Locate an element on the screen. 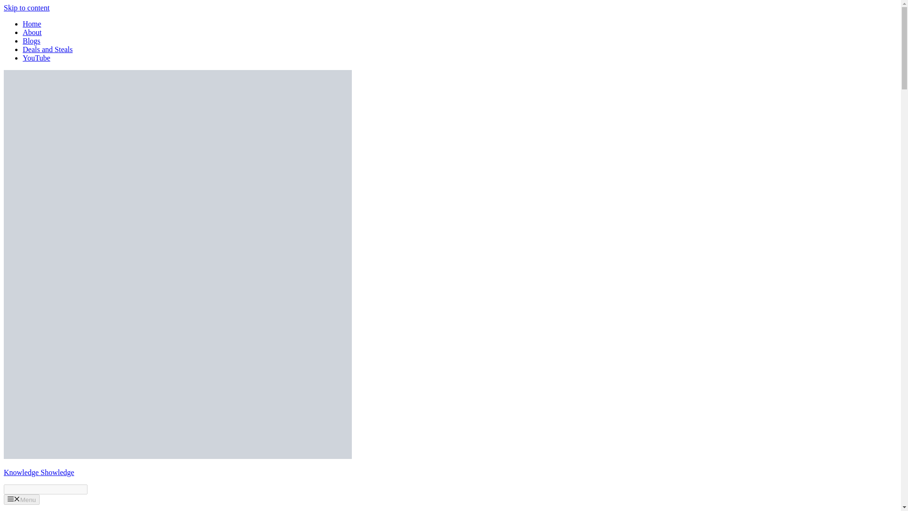 This screenshot has width=908, height=511. Skip to content is located at coordinates (26, 8).